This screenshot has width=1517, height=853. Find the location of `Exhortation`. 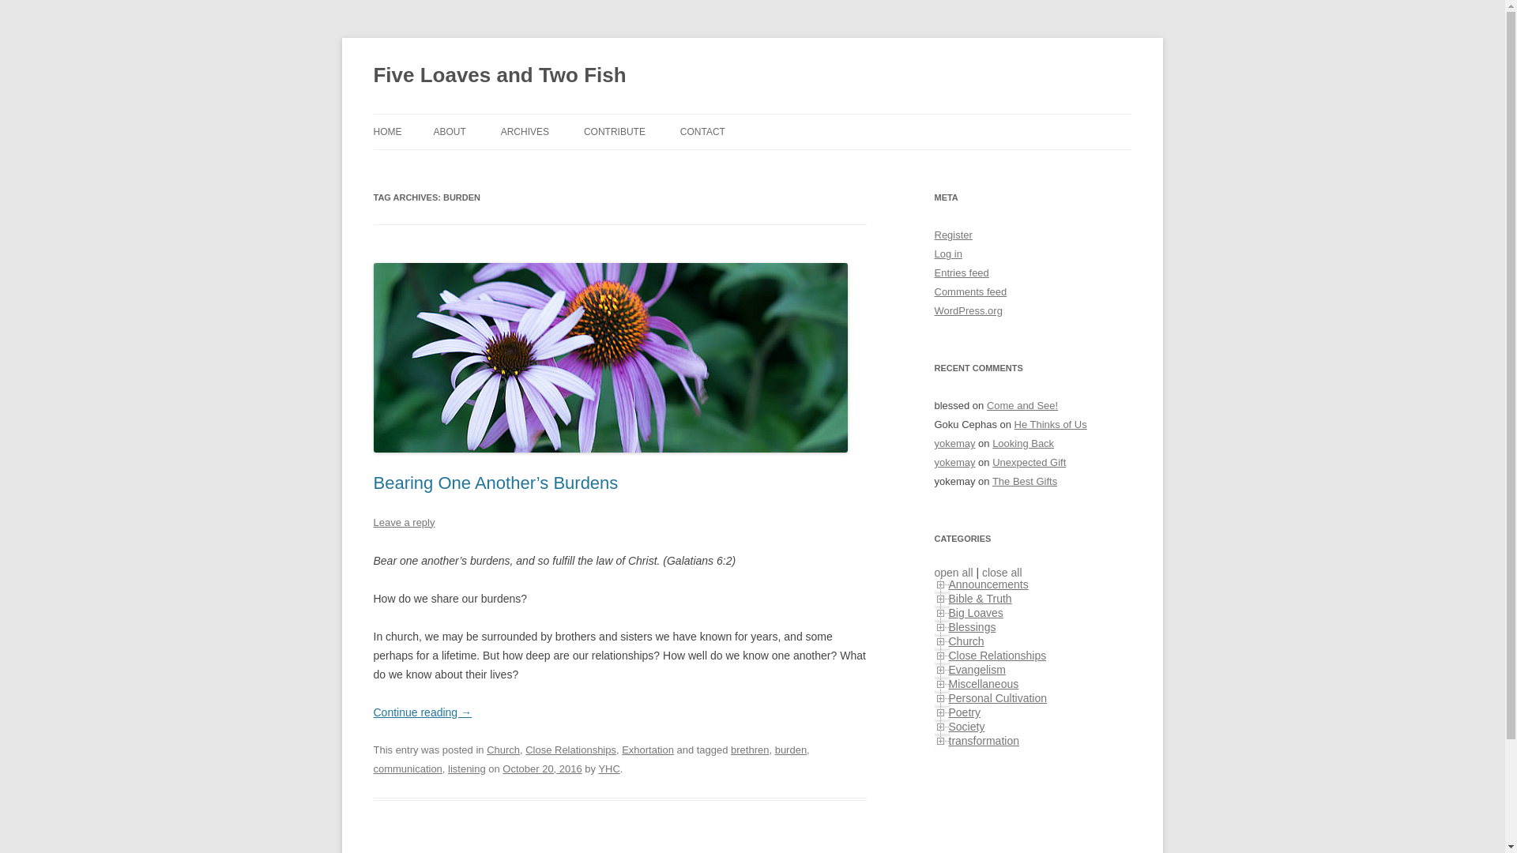

Exhortation is located at coordinates (648, 749).